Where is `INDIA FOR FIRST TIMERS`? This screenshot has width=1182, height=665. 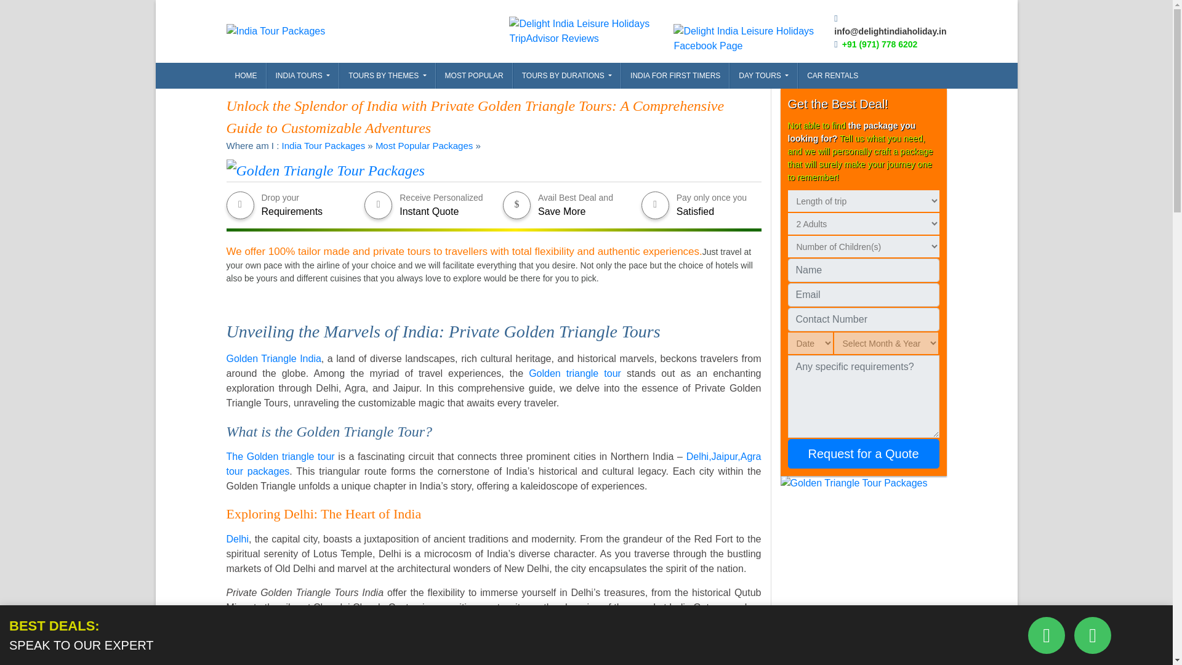
INDIA FOR FIRST TIMERS is located at coordinates (675, 75).